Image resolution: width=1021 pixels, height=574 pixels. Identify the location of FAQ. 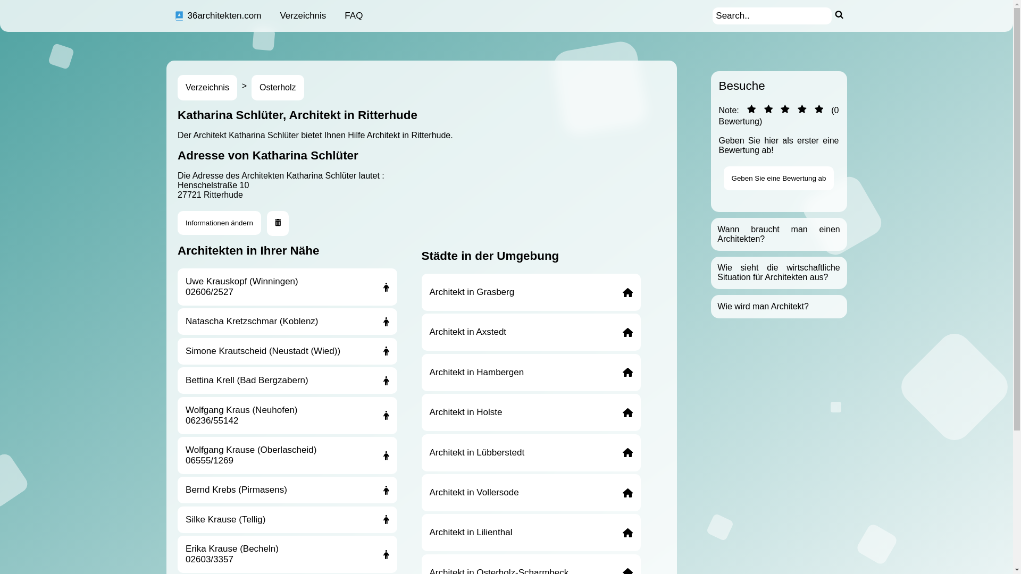
(354, 16).